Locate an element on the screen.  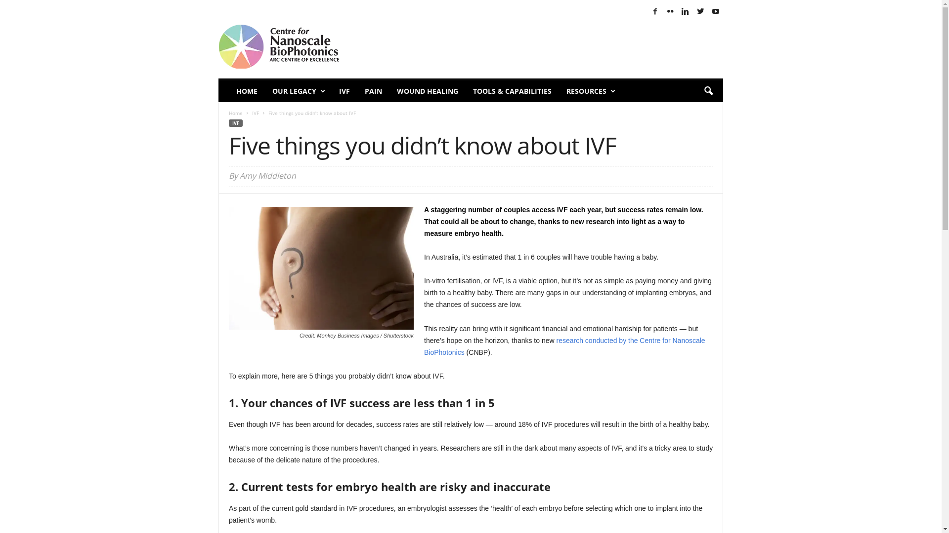
IVF is located at coordinates (345, 91).